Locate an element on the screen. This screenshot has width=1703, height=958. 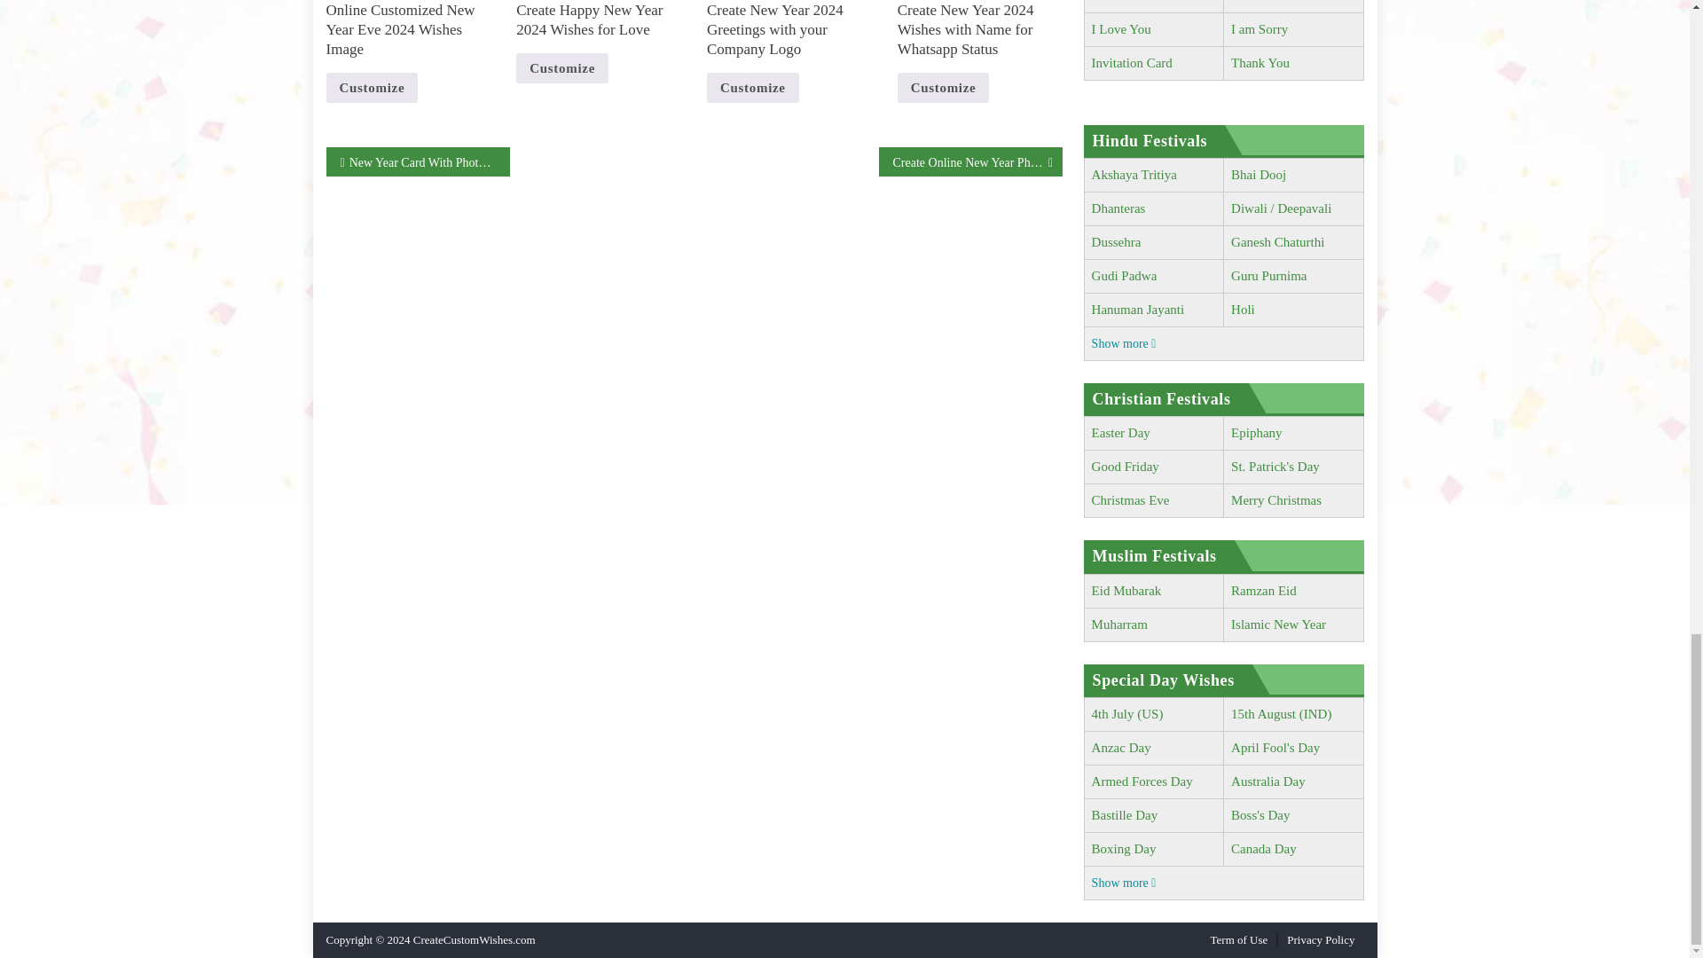
Get Well Soon is located at coordinates (1130, 2).